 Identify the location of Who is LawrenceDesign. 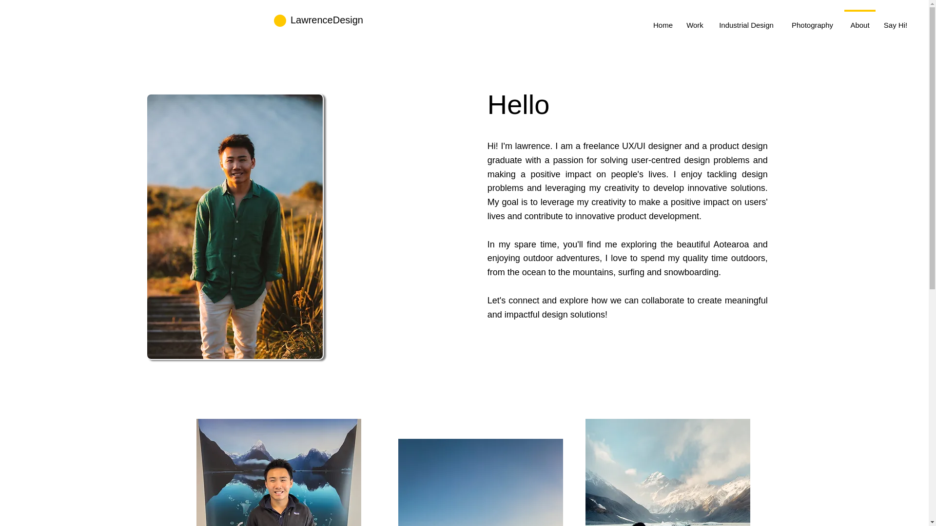
(667, 472).